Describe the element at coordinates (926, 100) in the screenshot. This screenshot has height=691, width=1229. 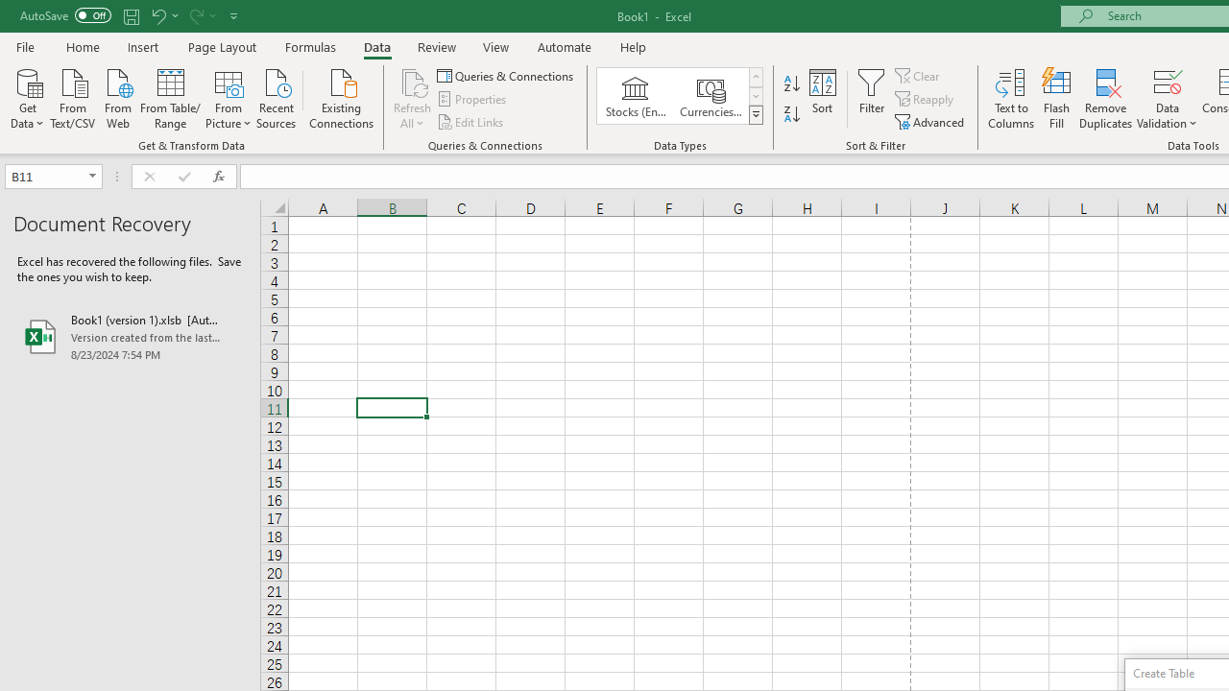
I see `Reapply` at that location.